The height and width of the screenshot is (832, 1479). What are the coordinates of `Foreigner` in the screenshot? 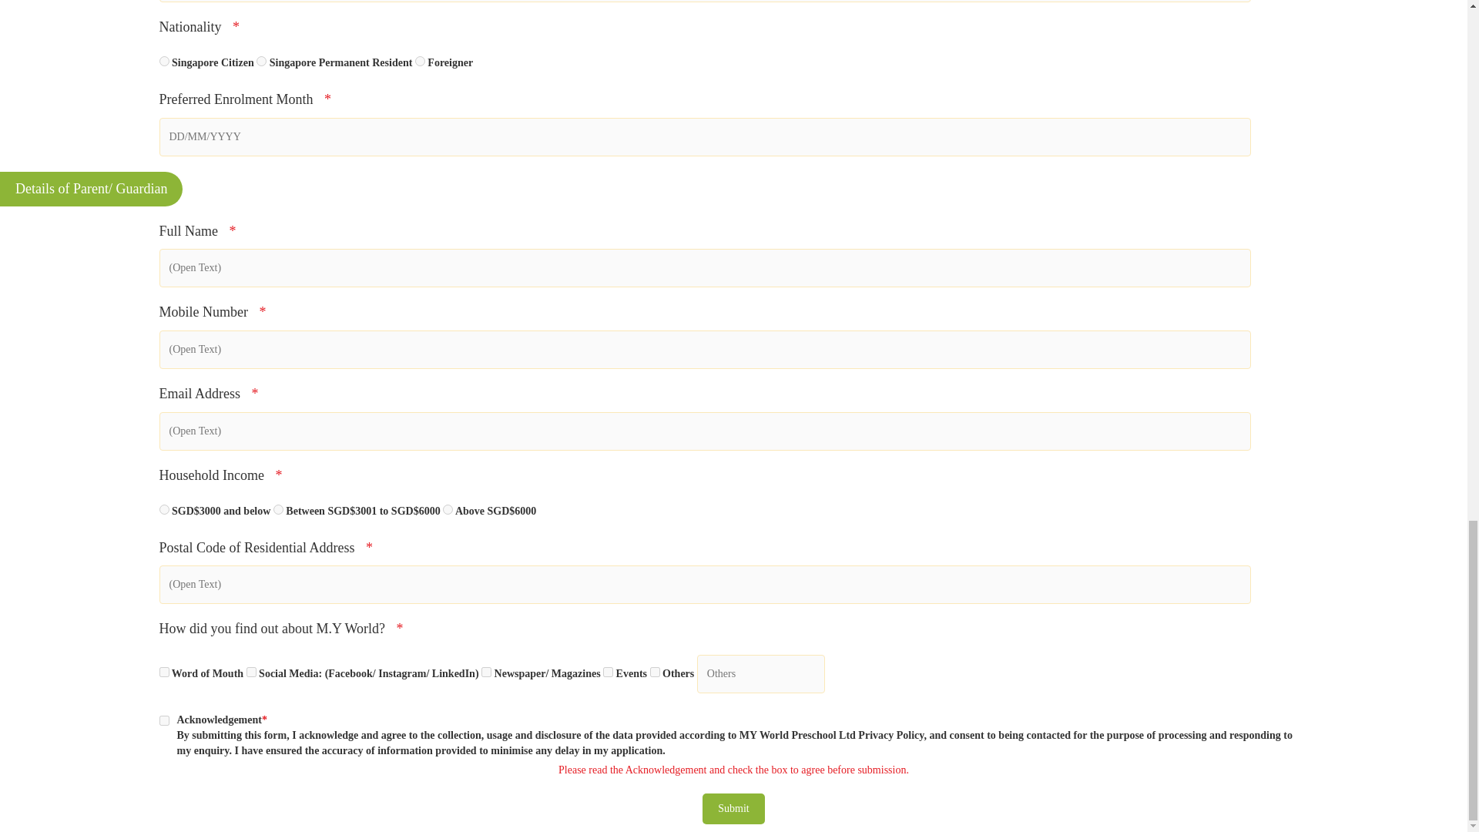 It's located at (421, 62).